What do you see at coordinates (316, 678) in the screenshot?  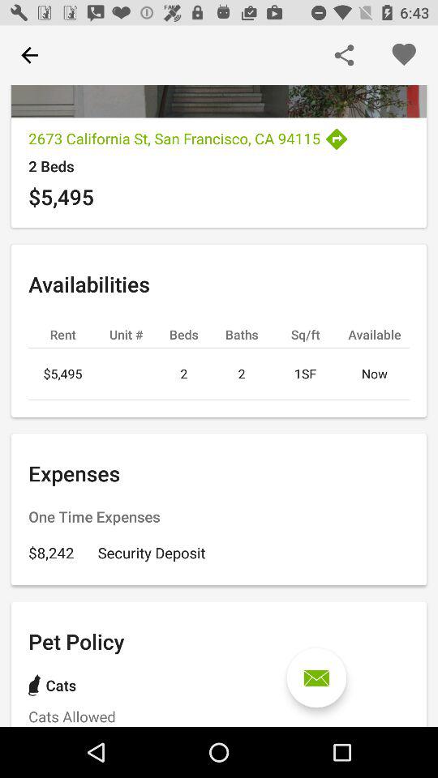 I see `open icon at the bottom right corner` at bounding box center [316, 678].